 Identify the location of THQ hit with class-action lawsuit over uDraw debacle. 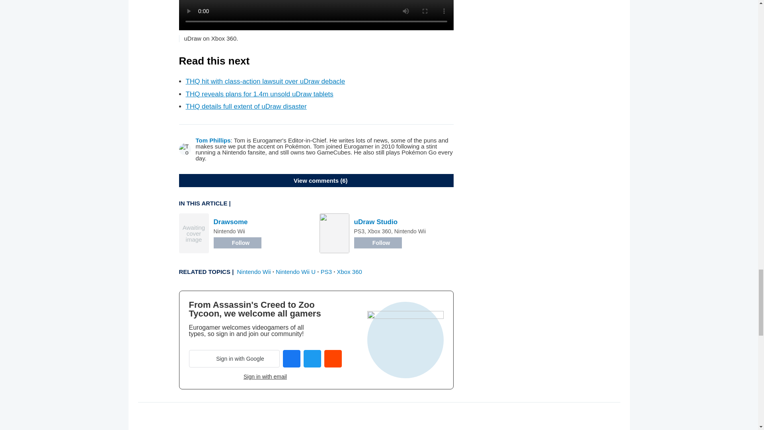
(265, 81).